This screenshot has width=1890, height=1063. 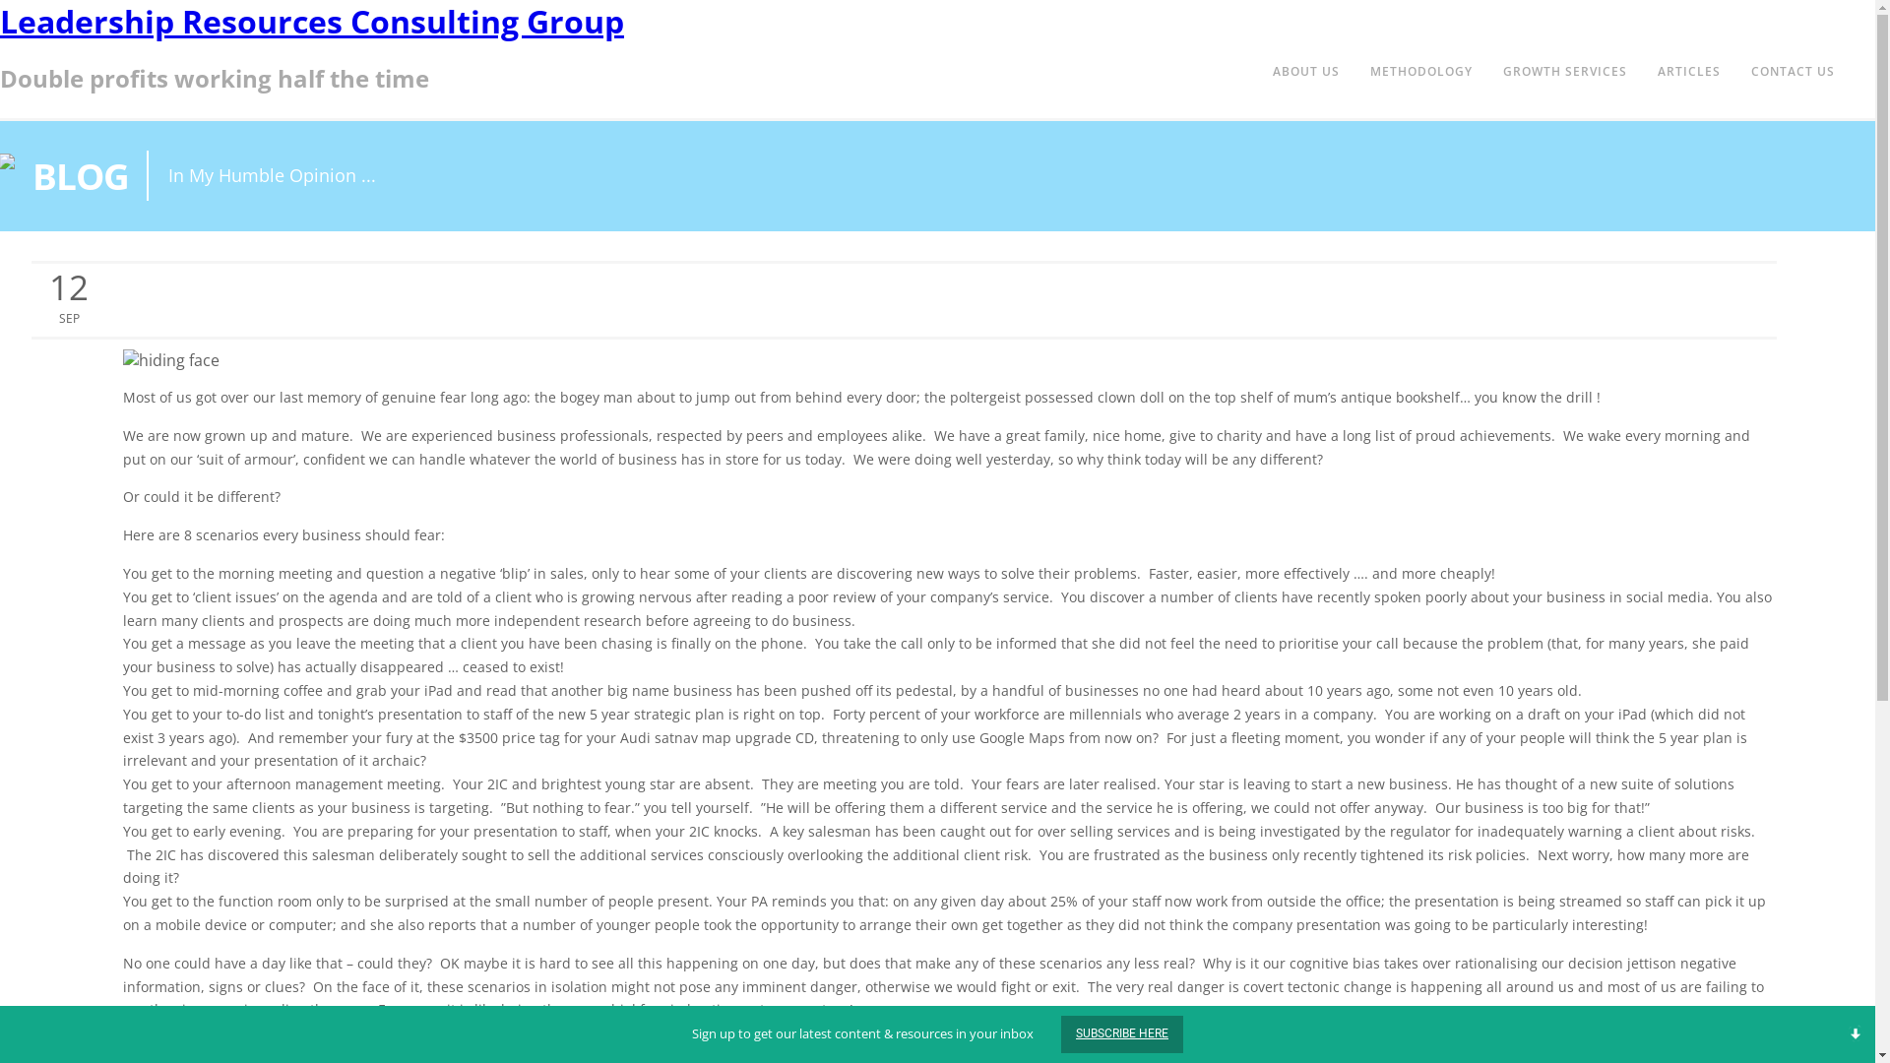 I want to click on Leadership, so click(x=472, y=252).